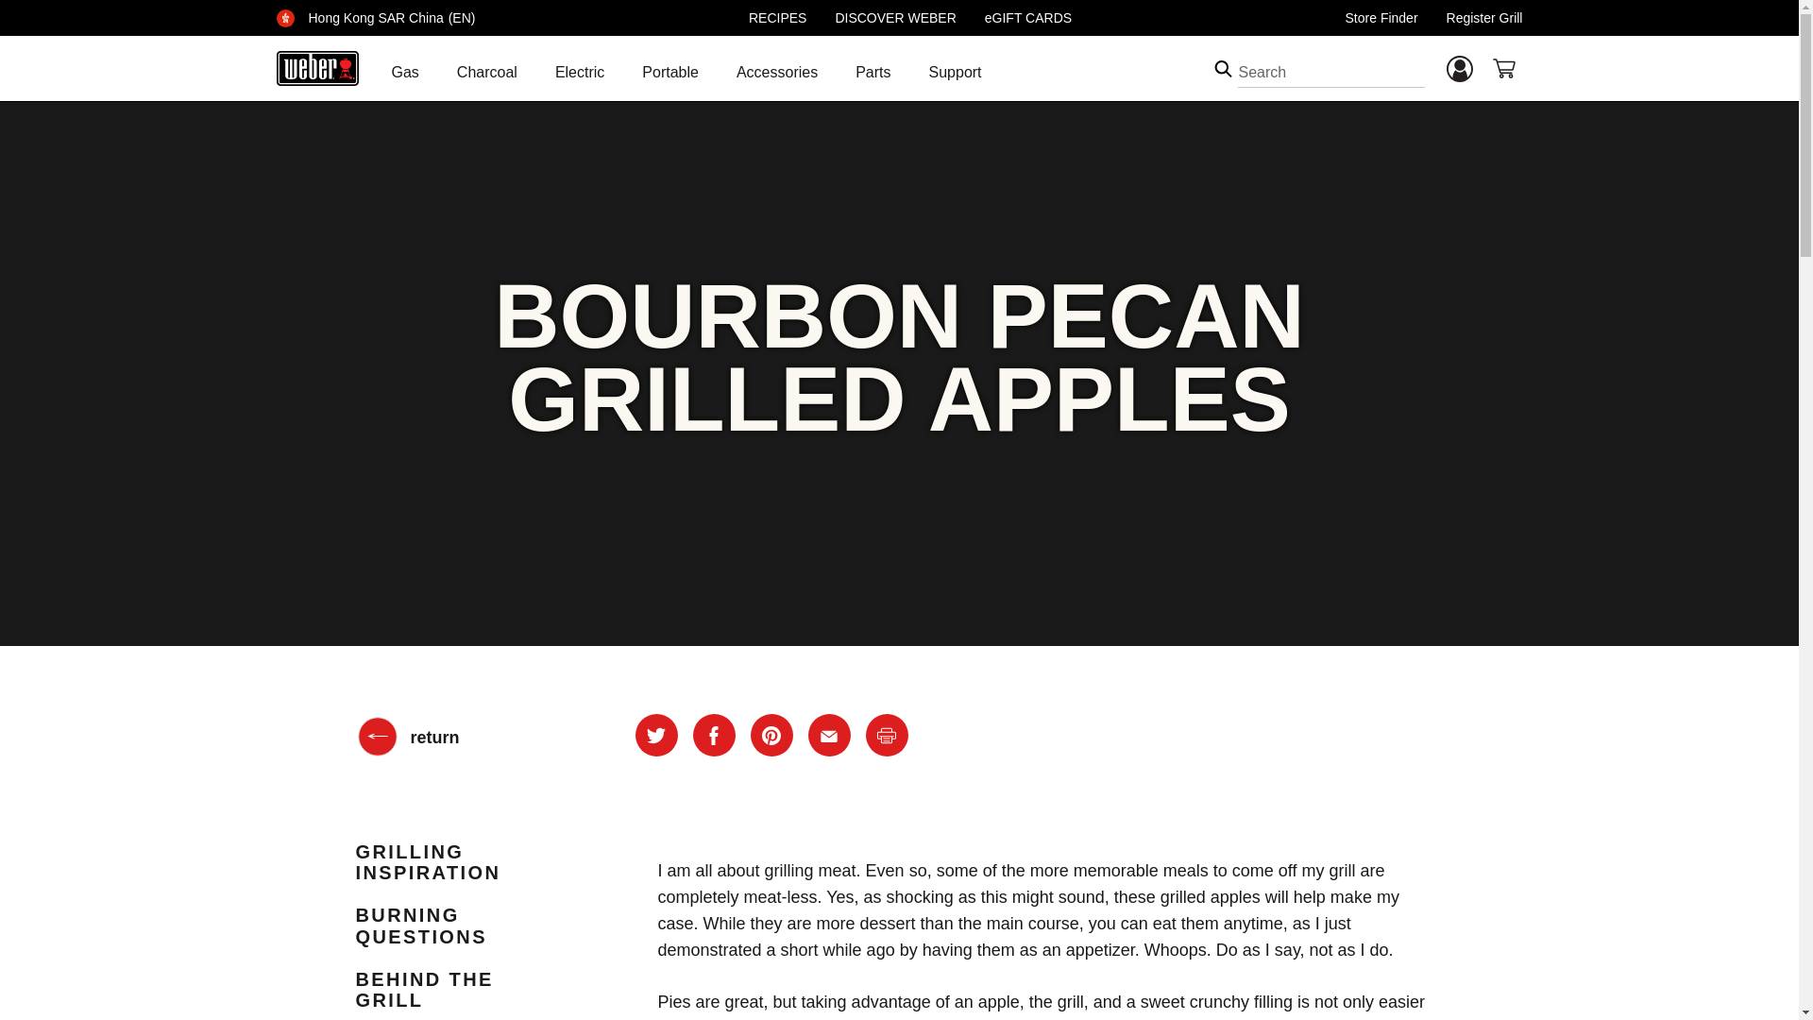 The image size is (1813, 1020). Describe the element at coordinates (404, 76) in the screenshot. I see `Gas` at that location.